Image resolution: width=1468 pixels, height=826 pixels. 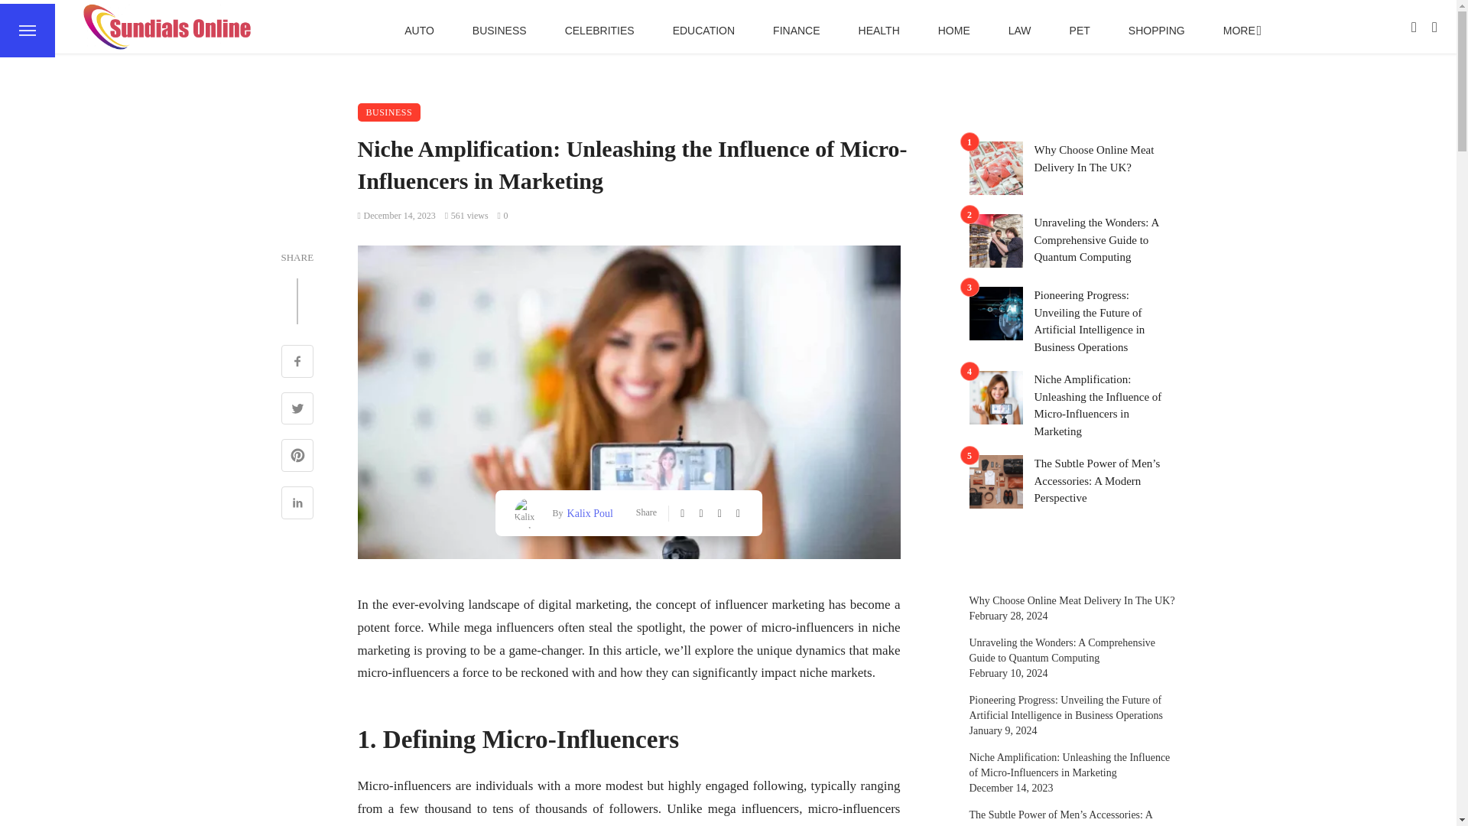 I want to click on Posts by Kalix Poul, so click(x=589, y=512).